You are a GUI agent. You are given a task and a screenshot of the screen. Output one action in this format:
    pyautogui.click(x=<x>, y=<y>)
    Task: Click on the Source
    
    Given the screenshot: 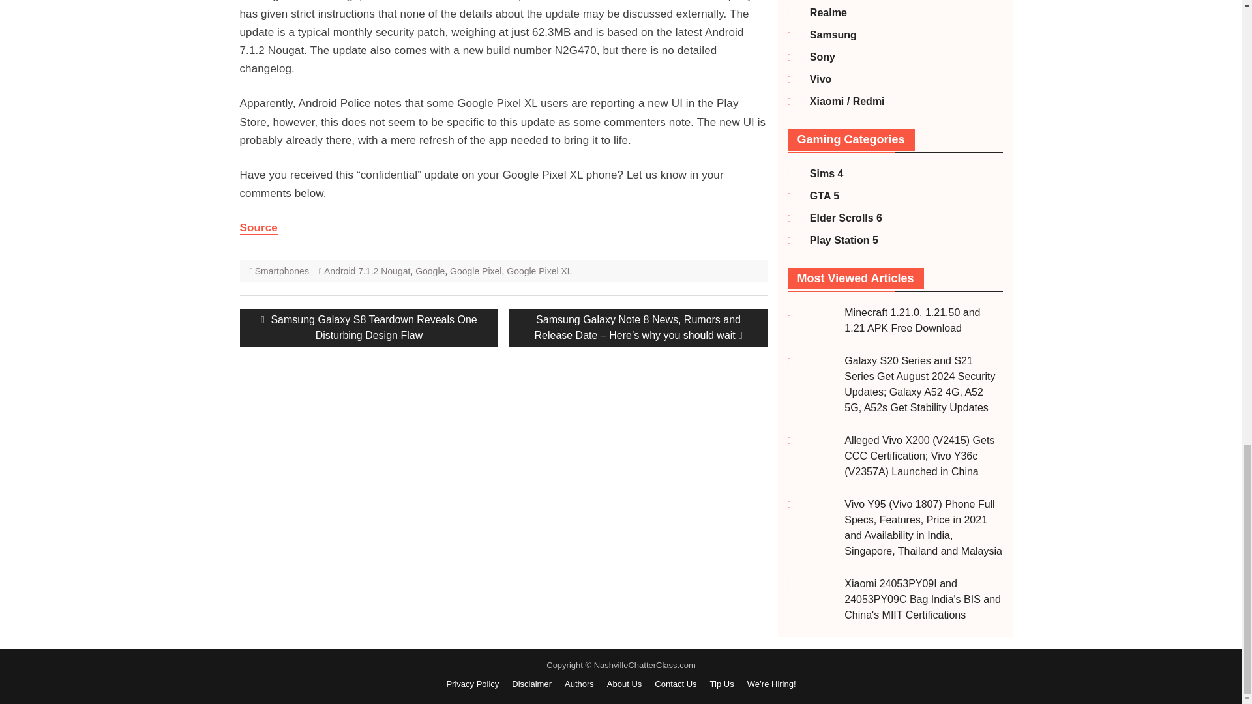 What is the action you would take?
    pyautogui.click(x=259, y=228)
    